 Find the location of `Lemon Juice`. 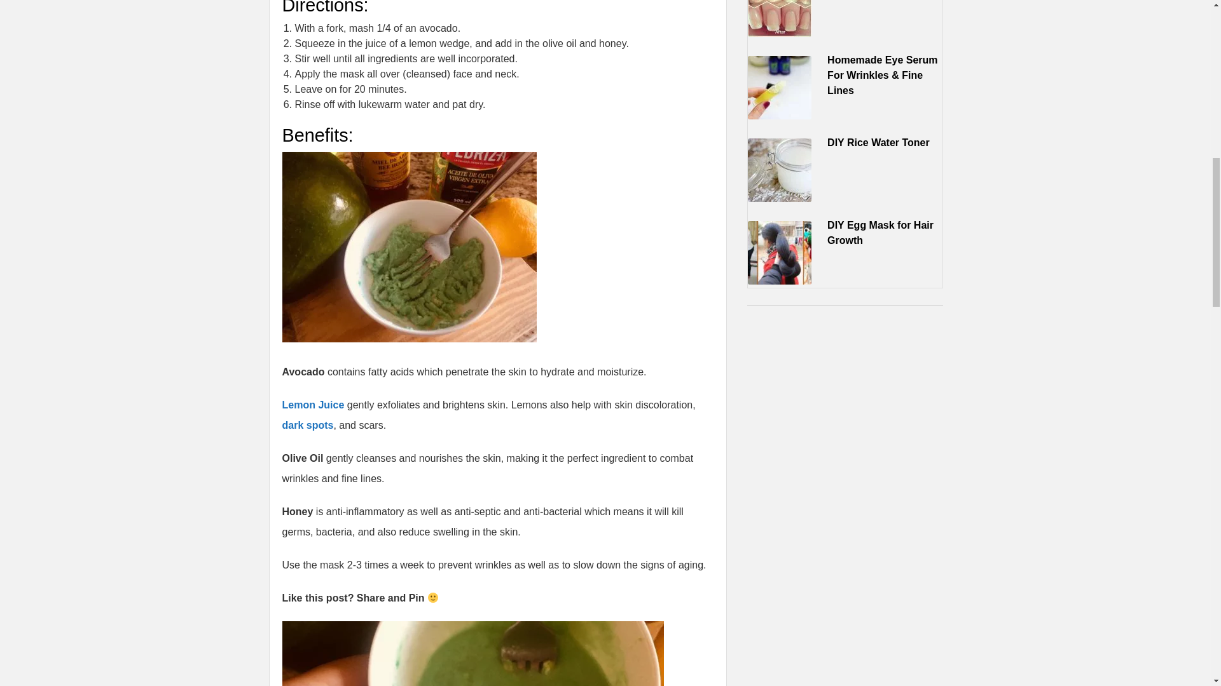

Lemon Juice is located at coordinates (313, 404).